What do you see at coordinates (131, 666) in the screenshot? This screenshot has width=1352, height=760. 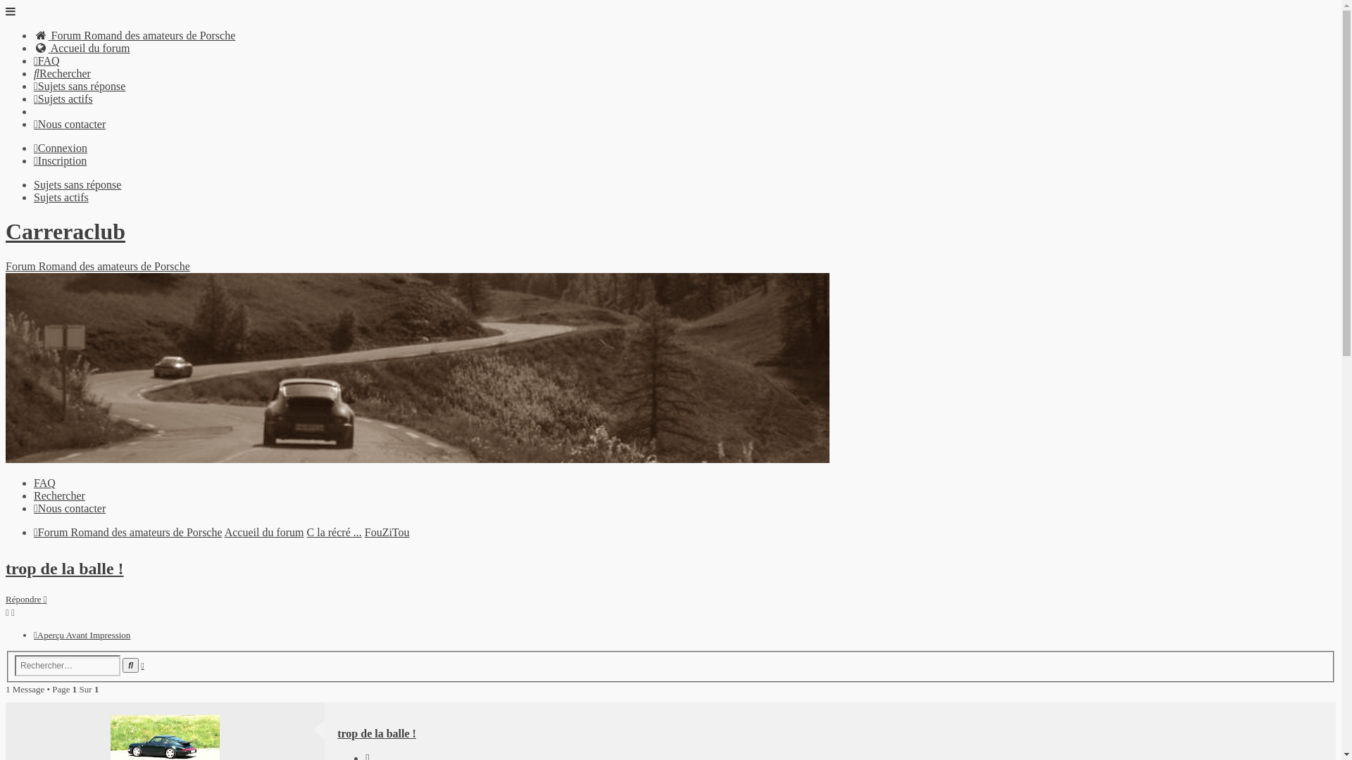 I see `Rechercher` at bounding box center [131, 666].